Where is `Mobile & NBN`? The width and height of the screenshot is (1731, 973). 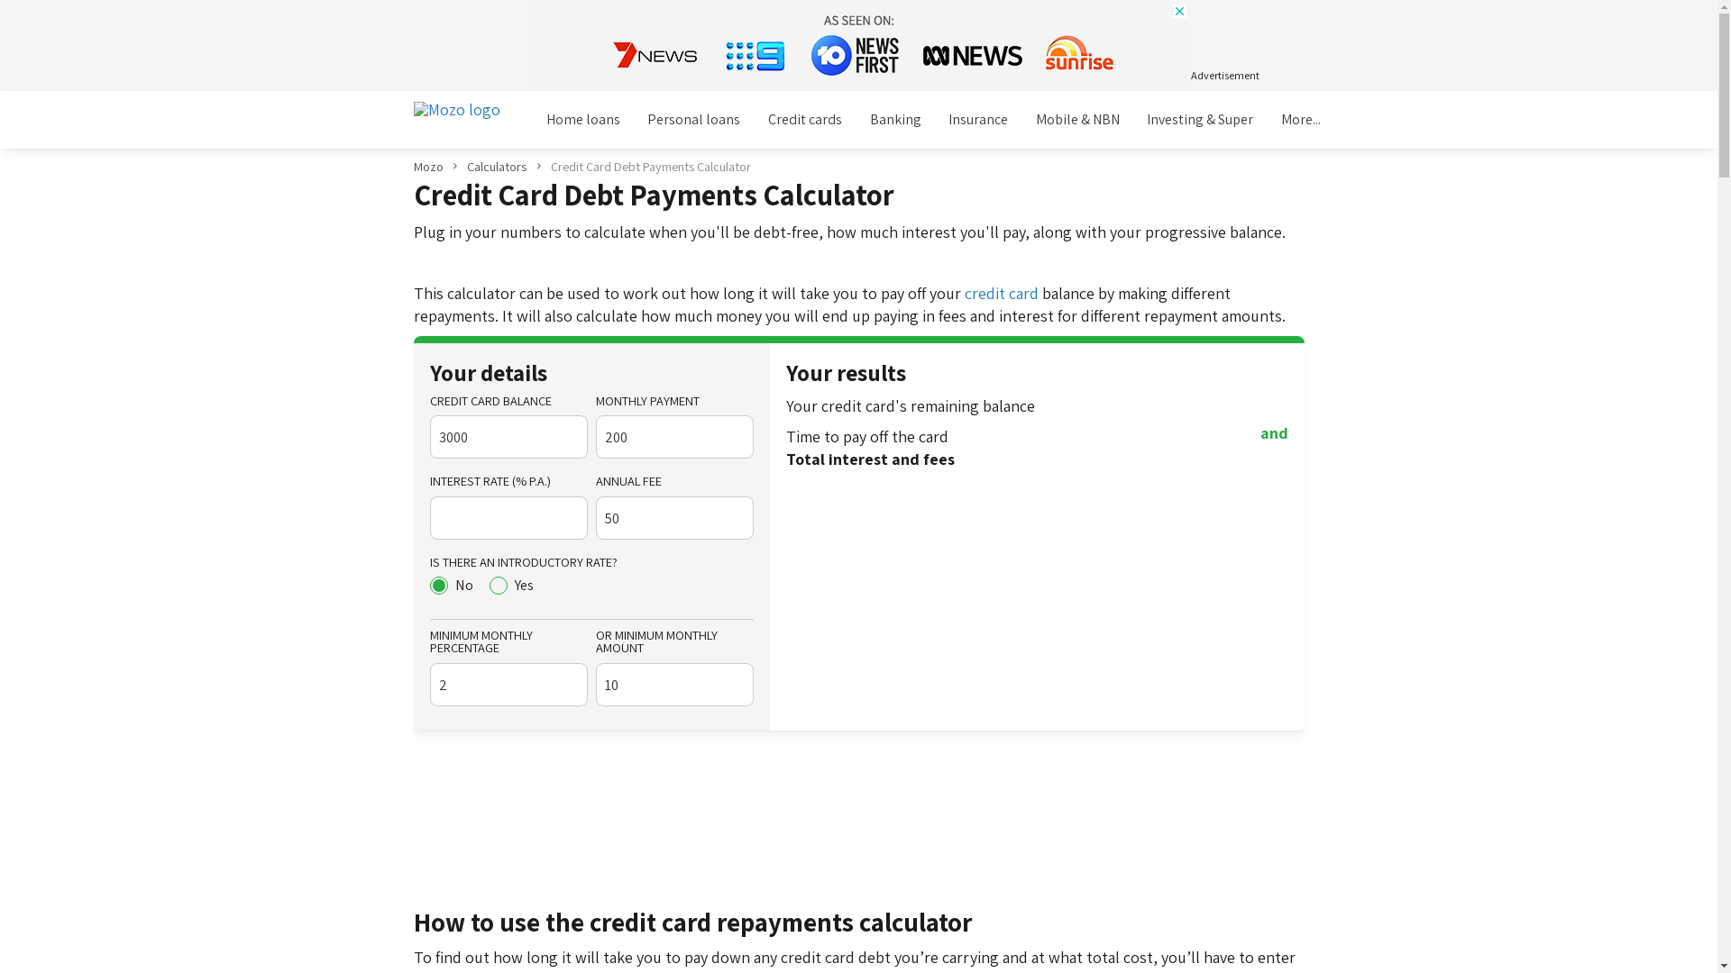
Mobile & NBN is located at coordinates (1077, 121).